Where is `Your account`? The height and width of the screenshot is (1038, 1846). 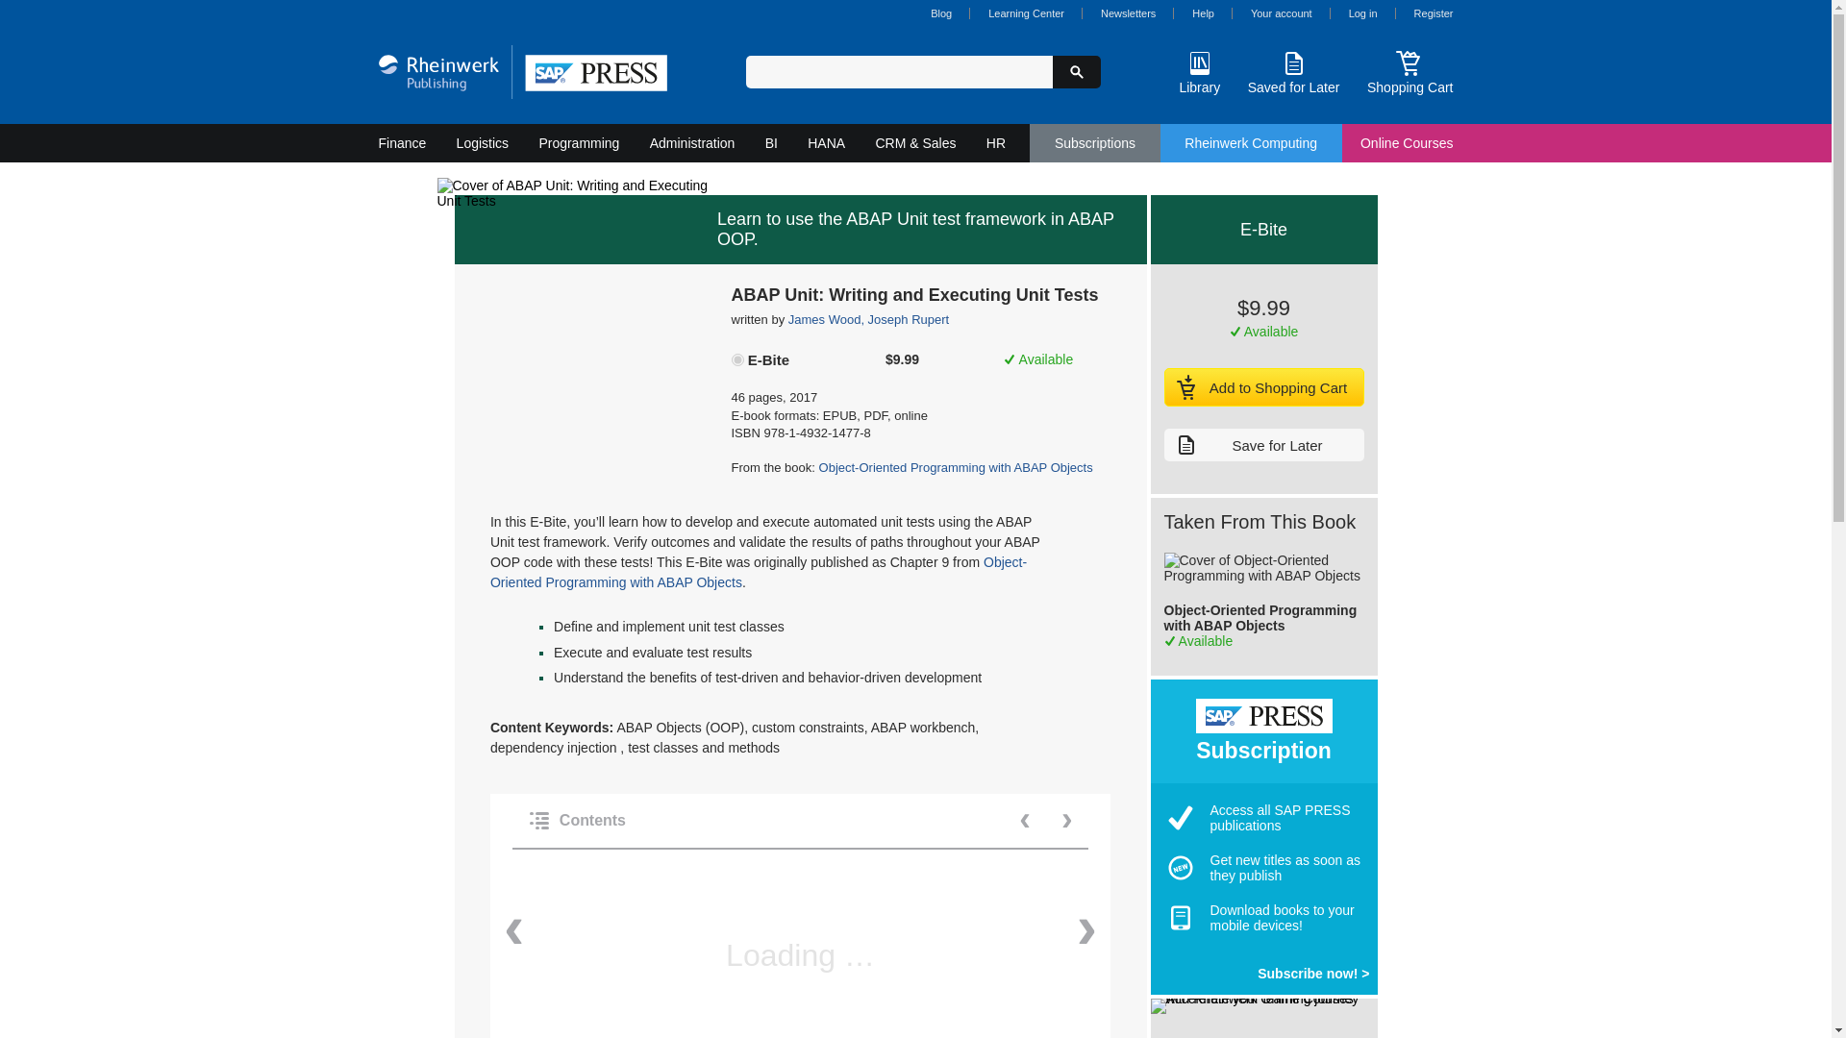 Your account is located at coordinates (1282, 13).